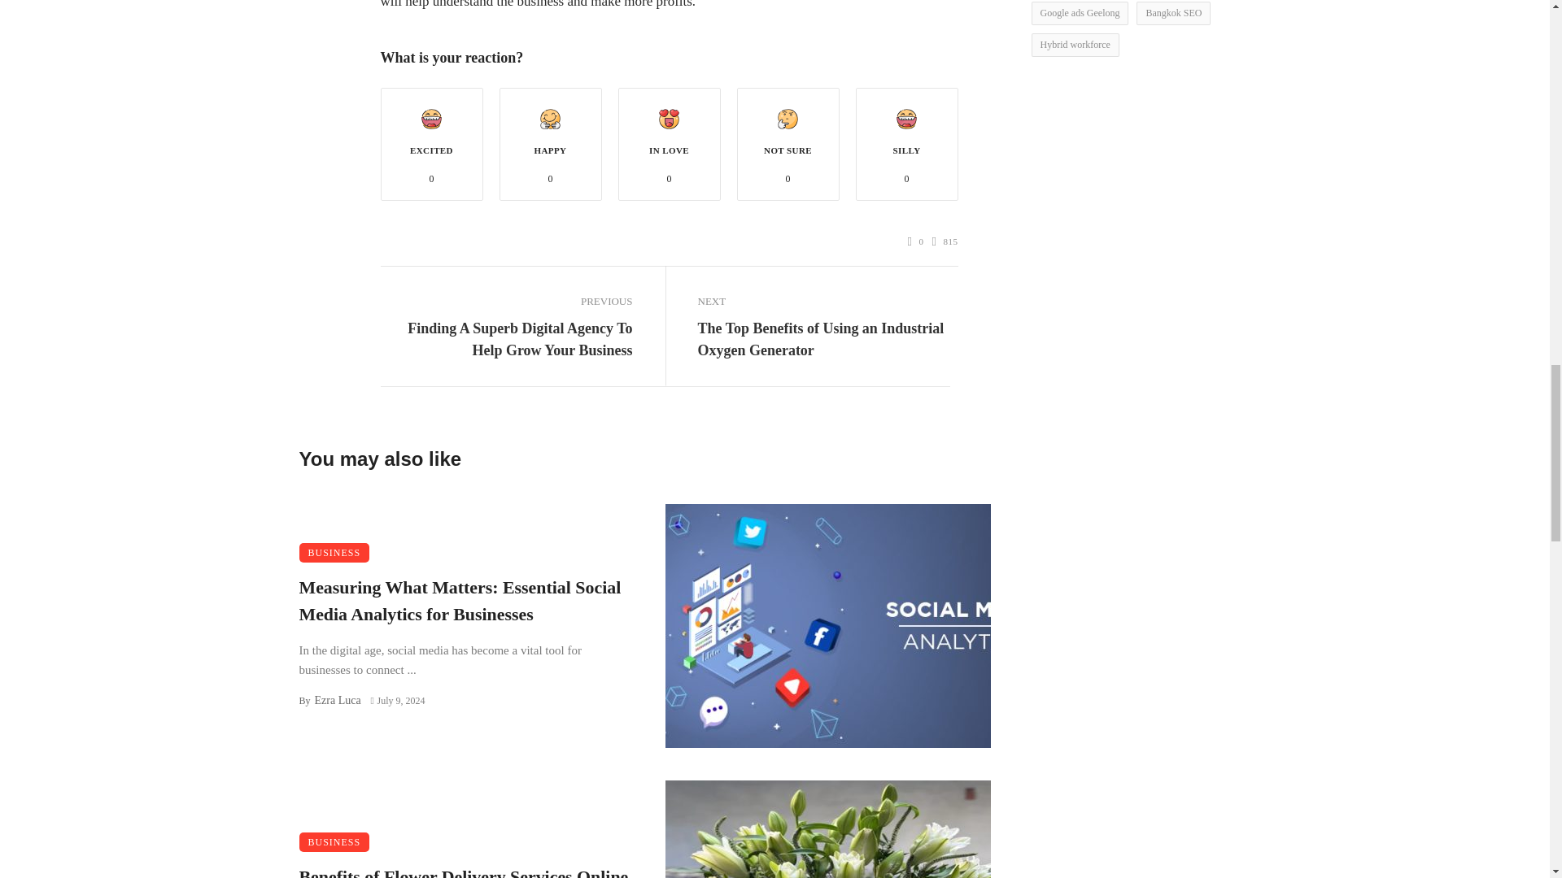 Image resolution: width=1562 pixels, height=878 pixels. What do you see at coordinates (916, 241) in the screenshot?
I see `0` at bounding box center [916, 241].